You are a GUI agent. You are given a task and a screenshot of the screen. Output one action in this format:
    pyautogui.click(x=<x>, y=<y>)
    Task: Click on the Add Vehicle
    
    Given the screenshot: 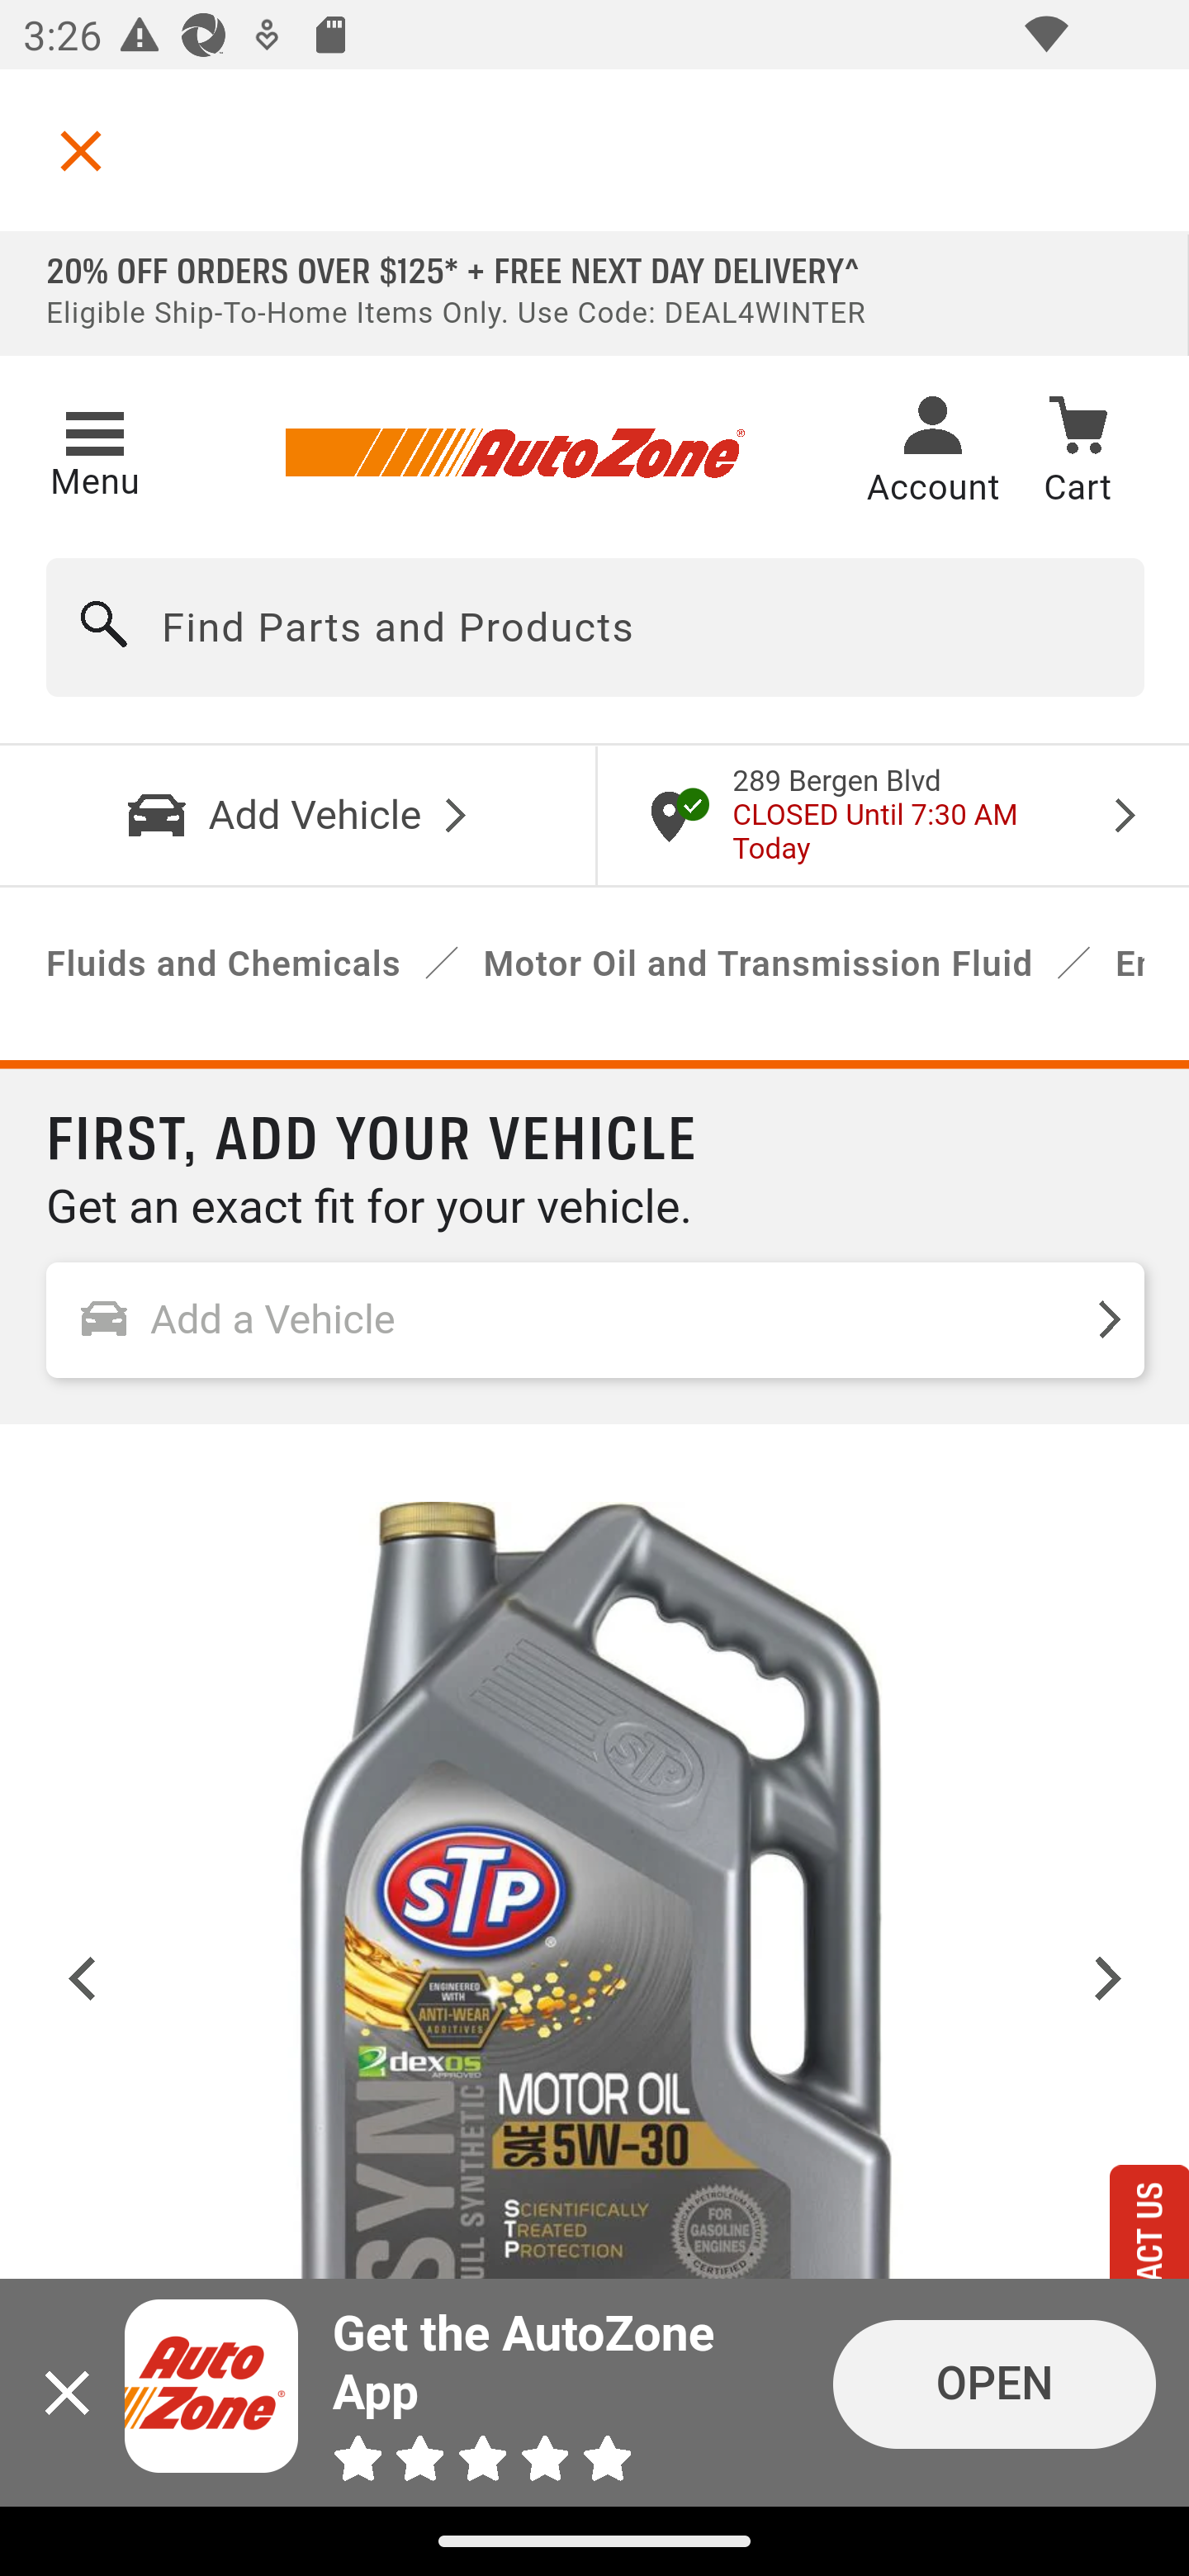 What is the action you would take?
    pyautogui.click(x=299, y=815)
    